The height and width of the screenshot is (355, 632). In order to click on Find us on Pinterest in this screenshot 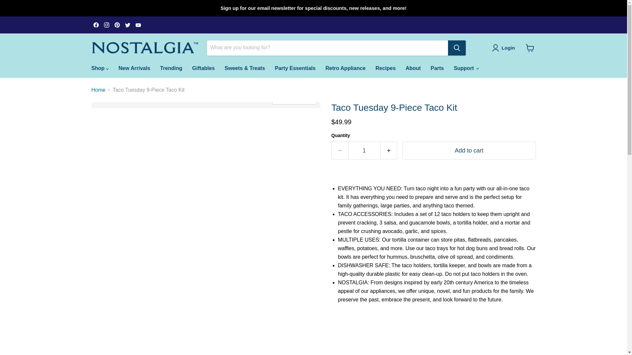, I will do `click(117, 25)`.